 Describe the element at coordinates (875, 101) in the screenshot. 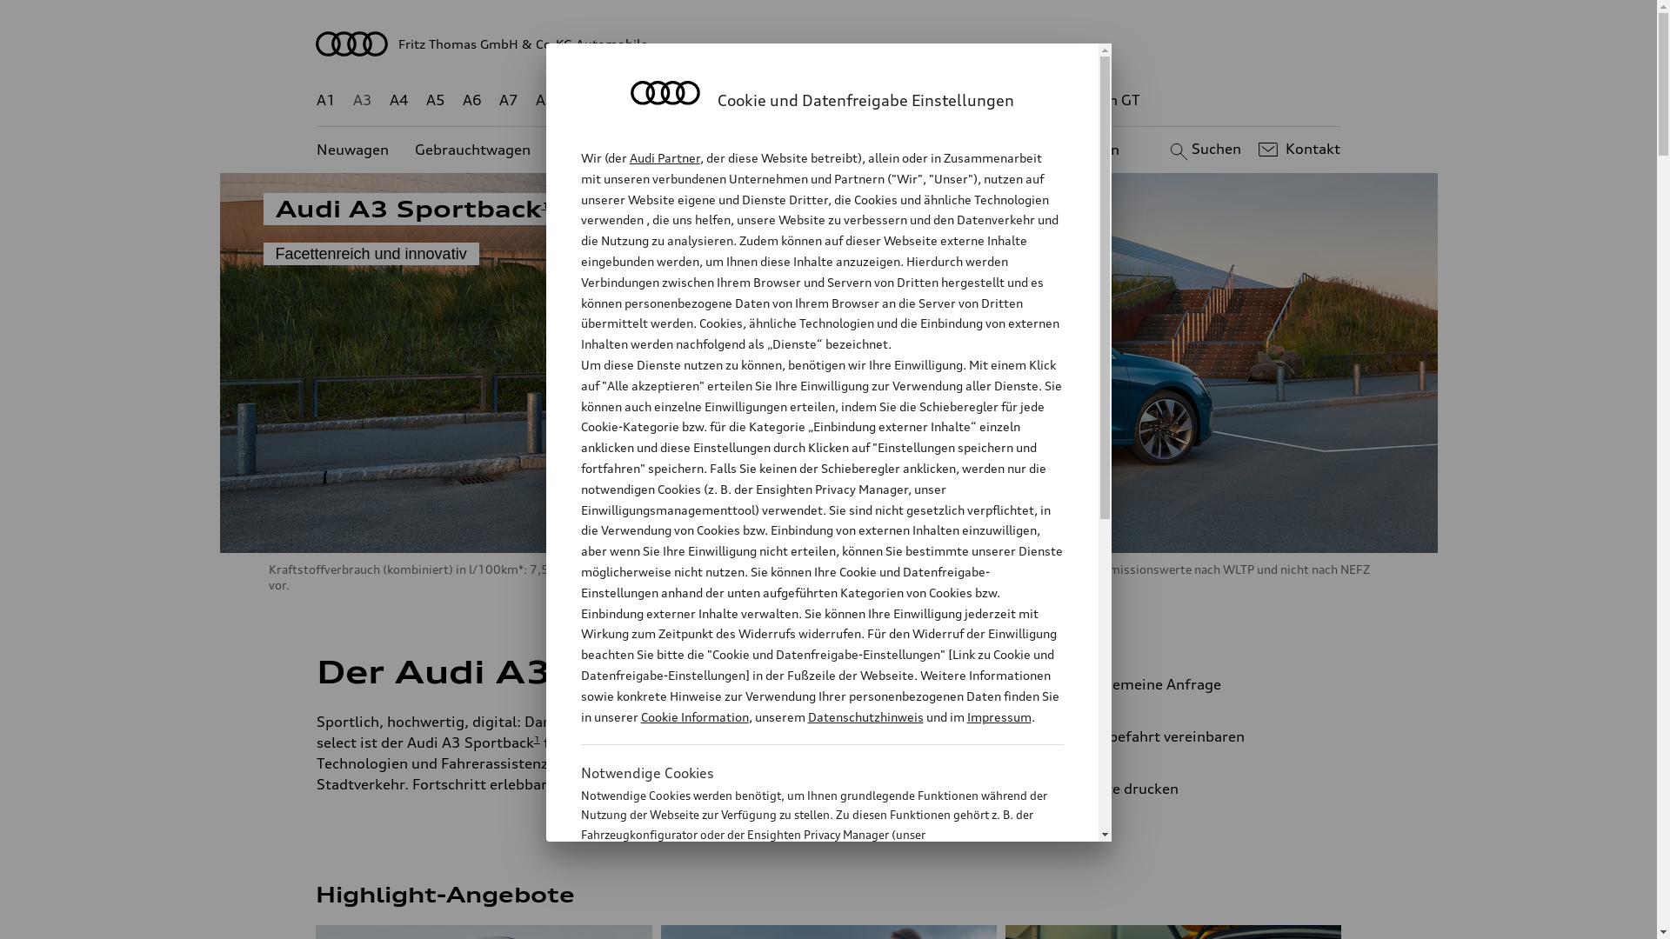

I see `Q8 e-tron` at that location.